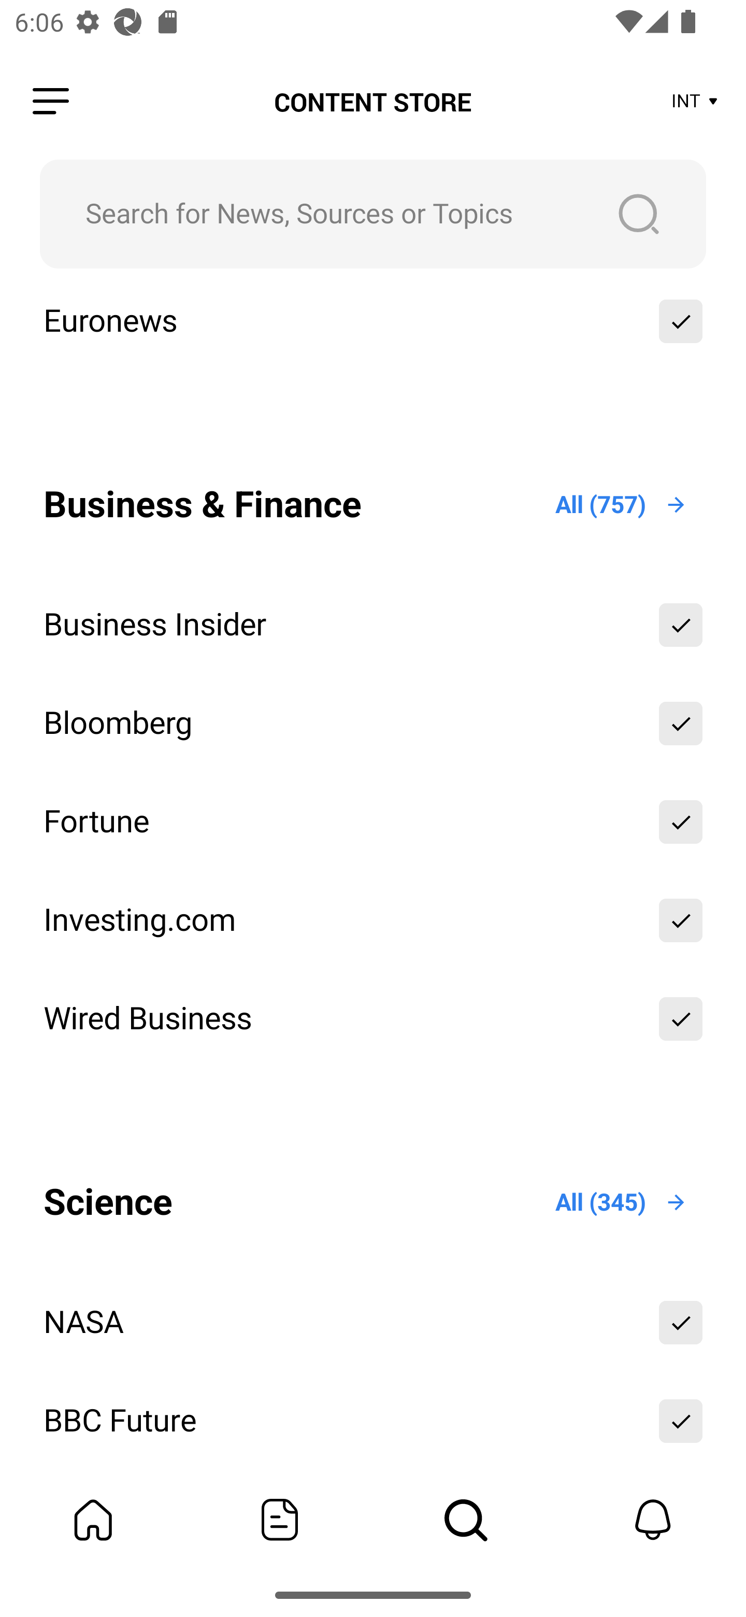 The height and width of the screenshot is (1617, 746). Describe the element at coordinates (280, 1520) in the screenshot. I see `Featured` at that location.